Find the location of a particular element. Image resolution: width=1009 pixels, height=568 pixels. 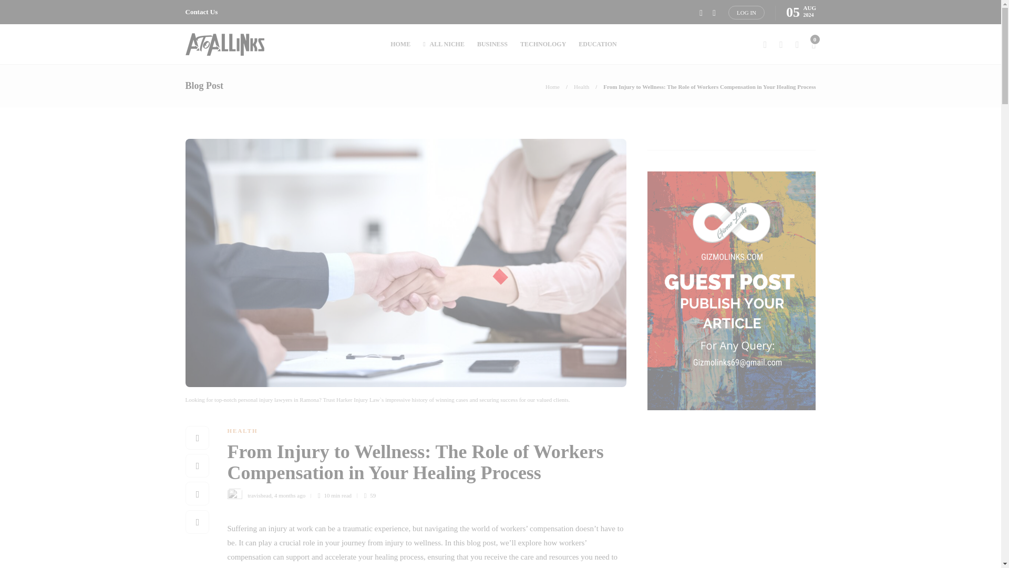

HOME is located at coordinates (400, 44).